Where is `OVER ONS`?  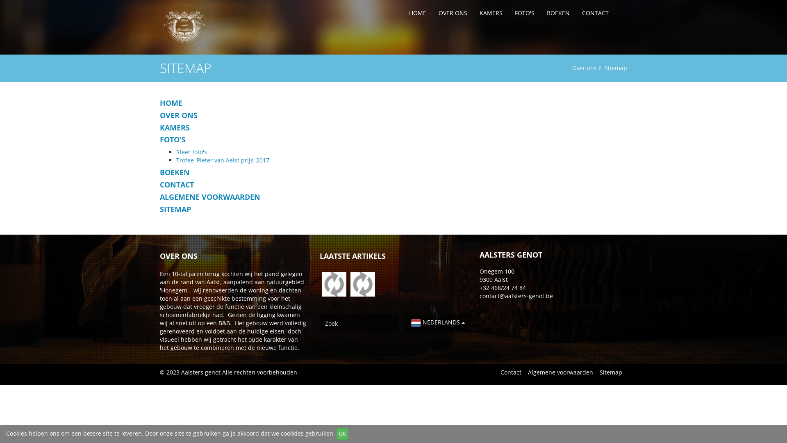
OVER ONS is located at coordinates (453, 13).